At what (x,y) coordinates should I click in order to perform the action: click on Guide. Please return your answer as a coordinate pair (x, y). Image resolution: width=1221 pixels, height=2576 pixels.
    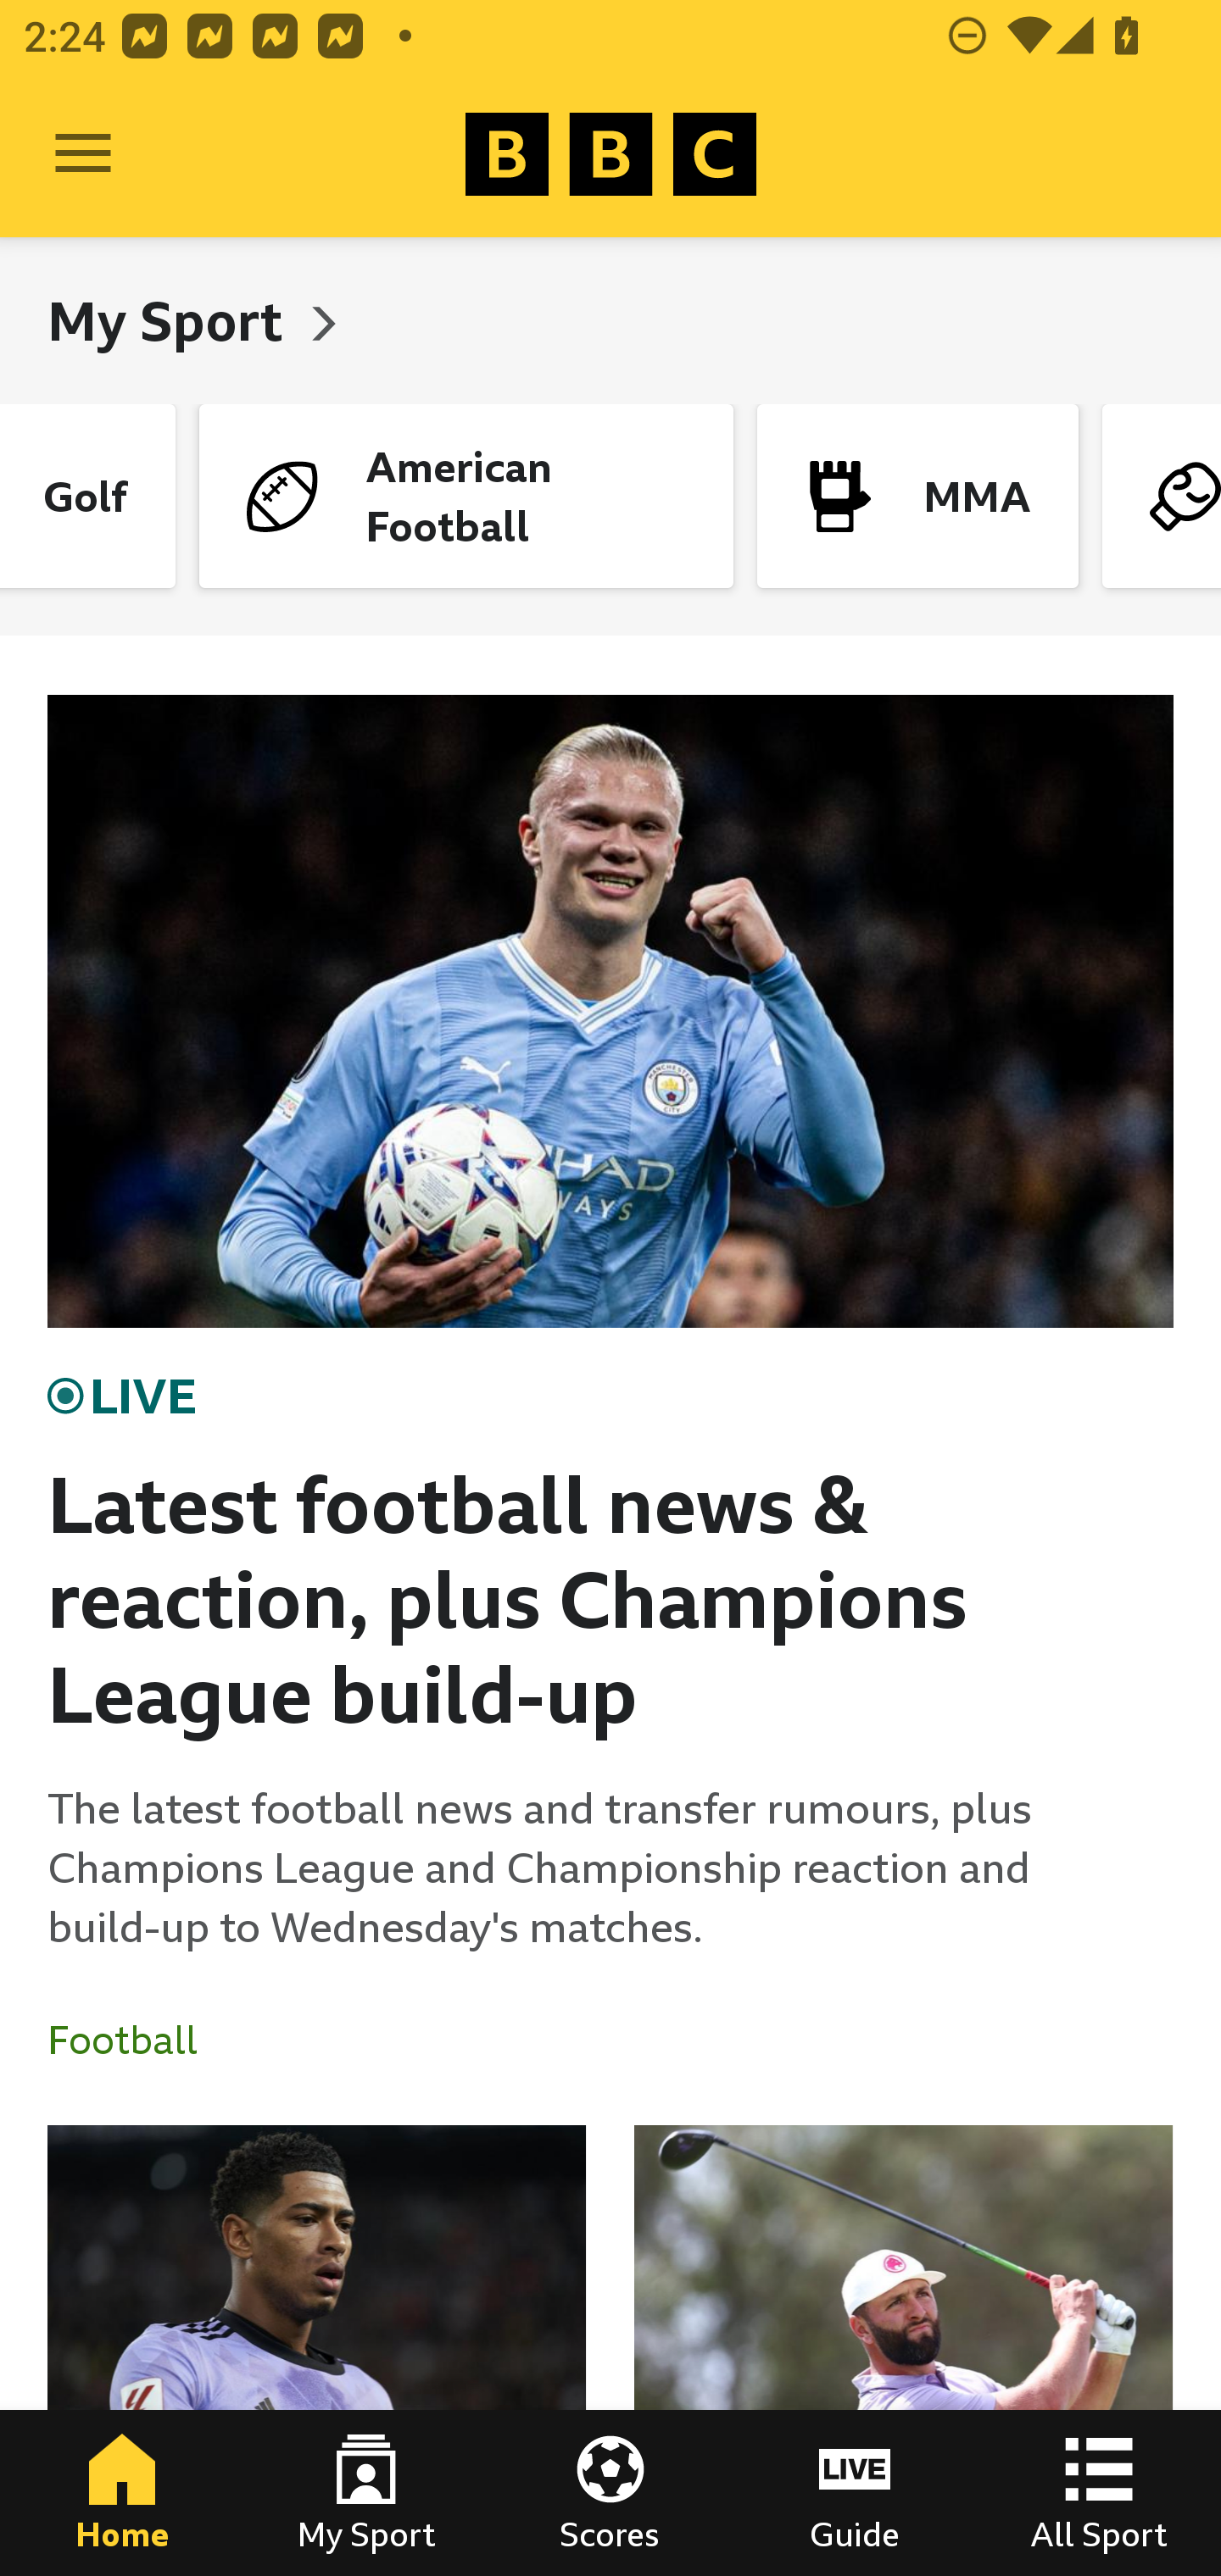
    Looking at the image, I should click on (855, 2493).